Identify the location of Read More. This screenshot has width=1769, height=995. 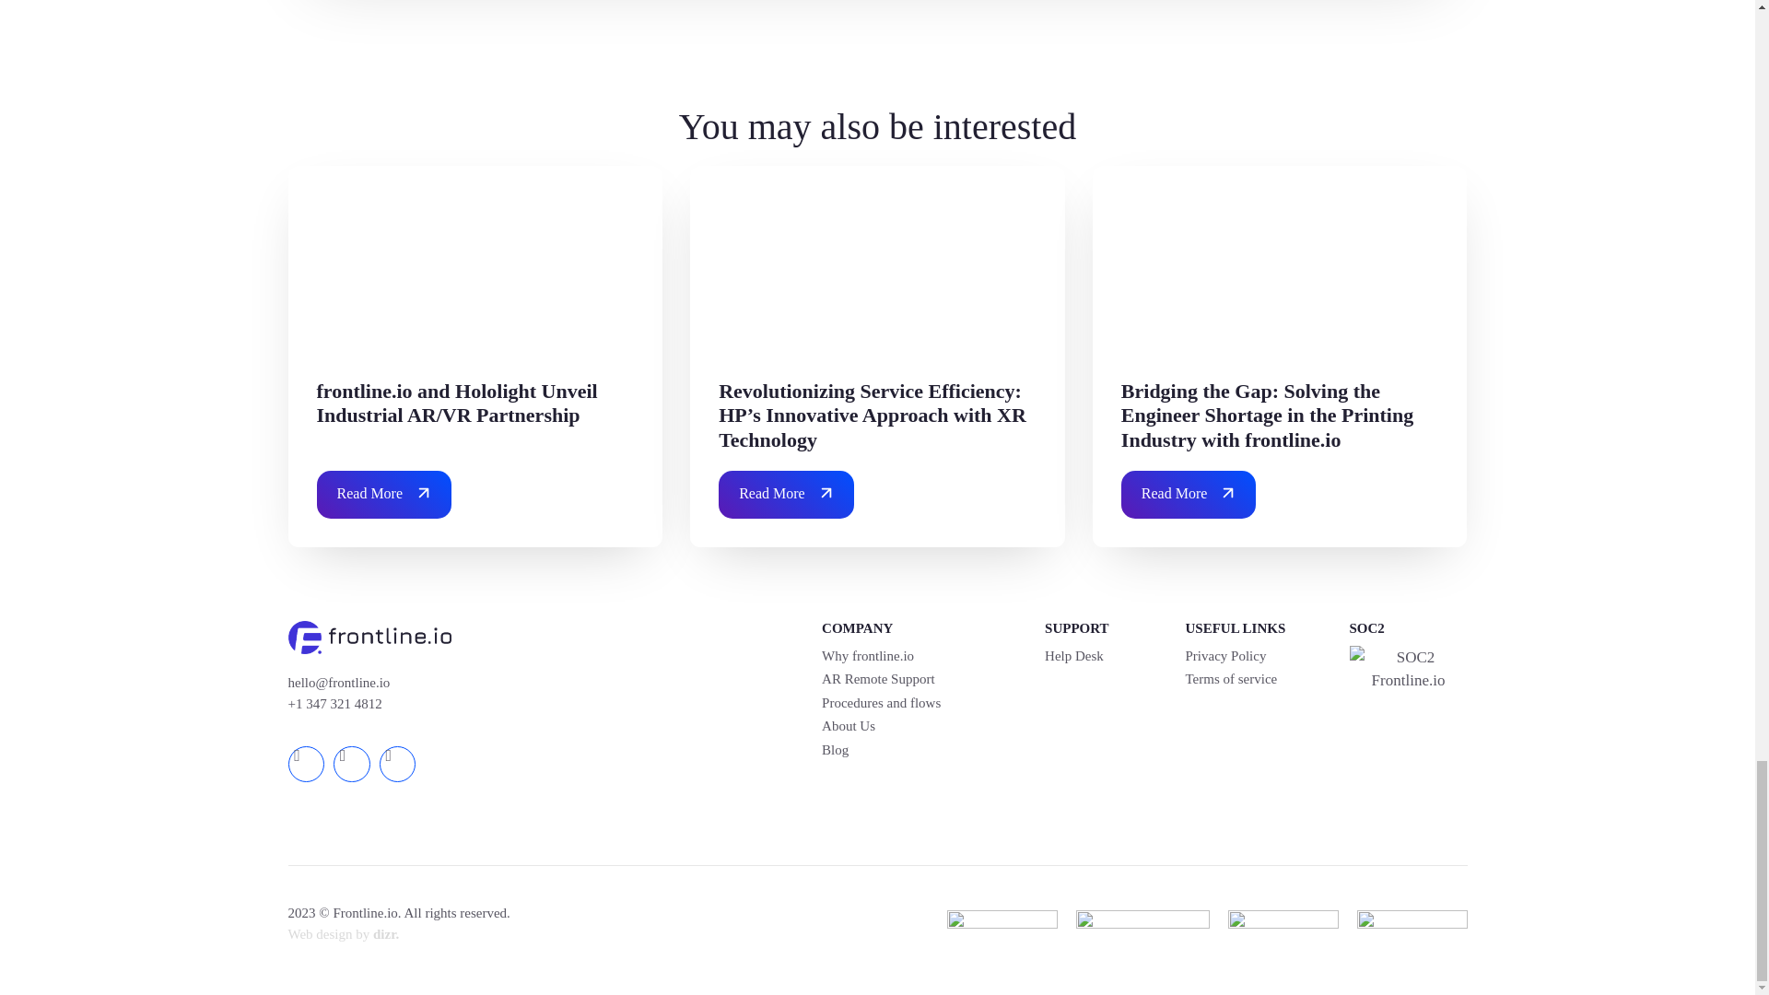
(1189, 494).